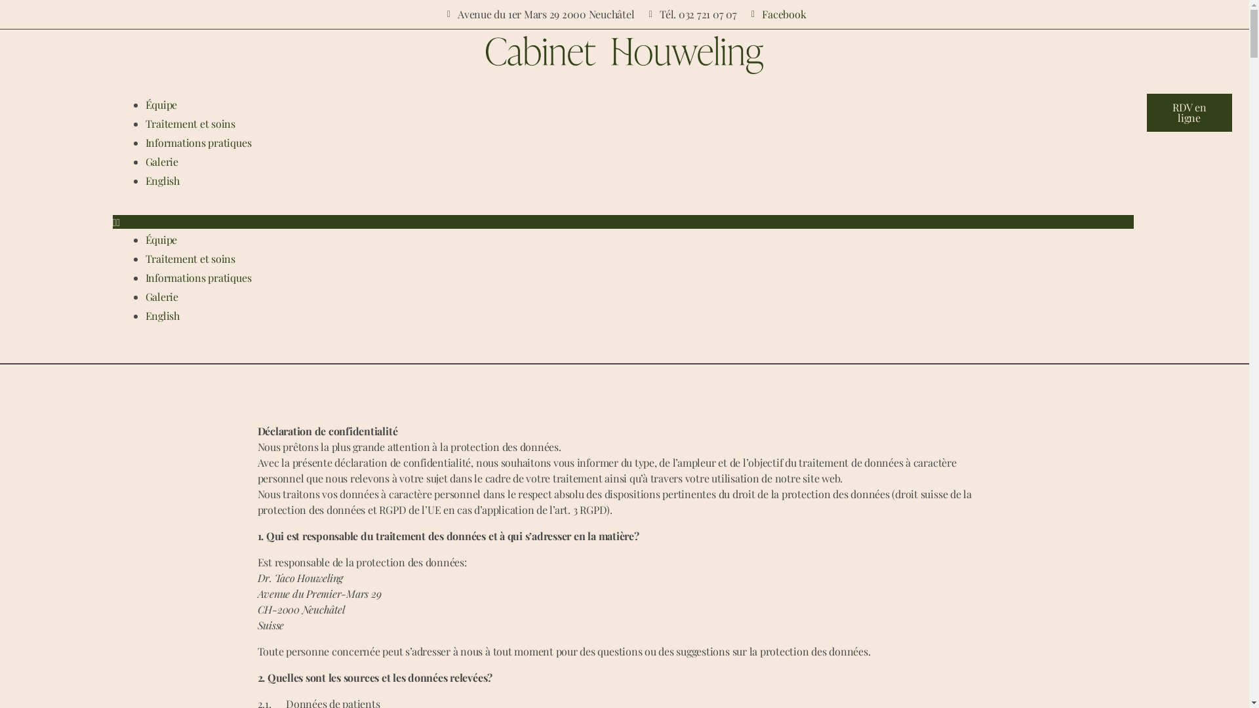 Image resolution: width=1259 pixels, height=708 pixels. Describe the element at coordinates (163, 181) in the screenshot. I see `English` at that location.